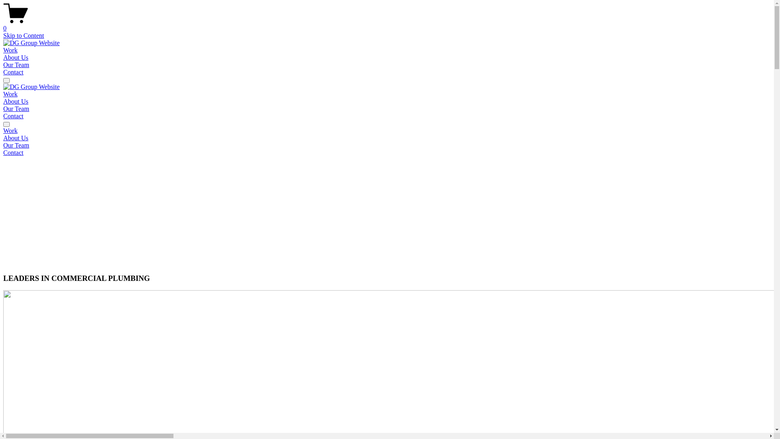 This screenshot has width=780, height=439. Describe the element at coordinates (387, 131) in the screenshot. I see `Work` at that location.